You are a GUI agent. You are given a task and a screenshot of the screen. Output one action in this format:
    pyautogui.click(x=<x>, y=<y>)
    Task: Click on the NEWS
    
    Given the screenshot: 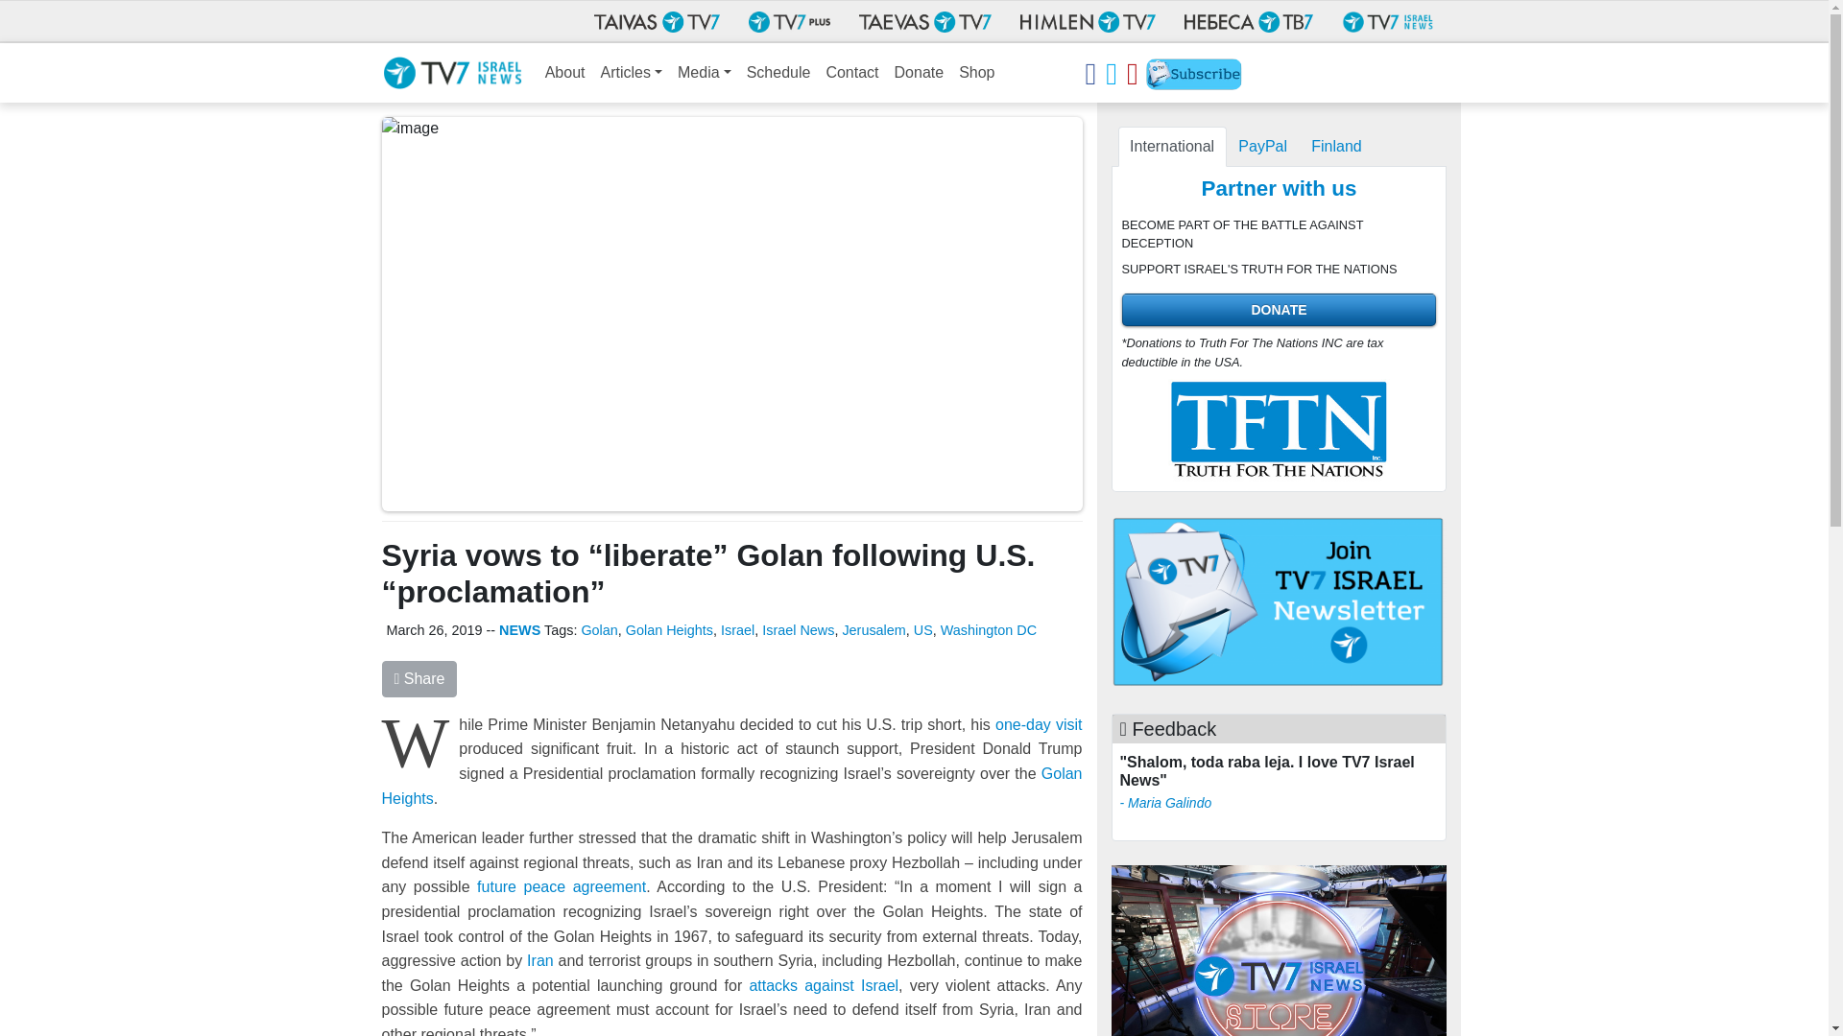 What is the action you would take?
    pyautogui.click(x=519, y=630)
    